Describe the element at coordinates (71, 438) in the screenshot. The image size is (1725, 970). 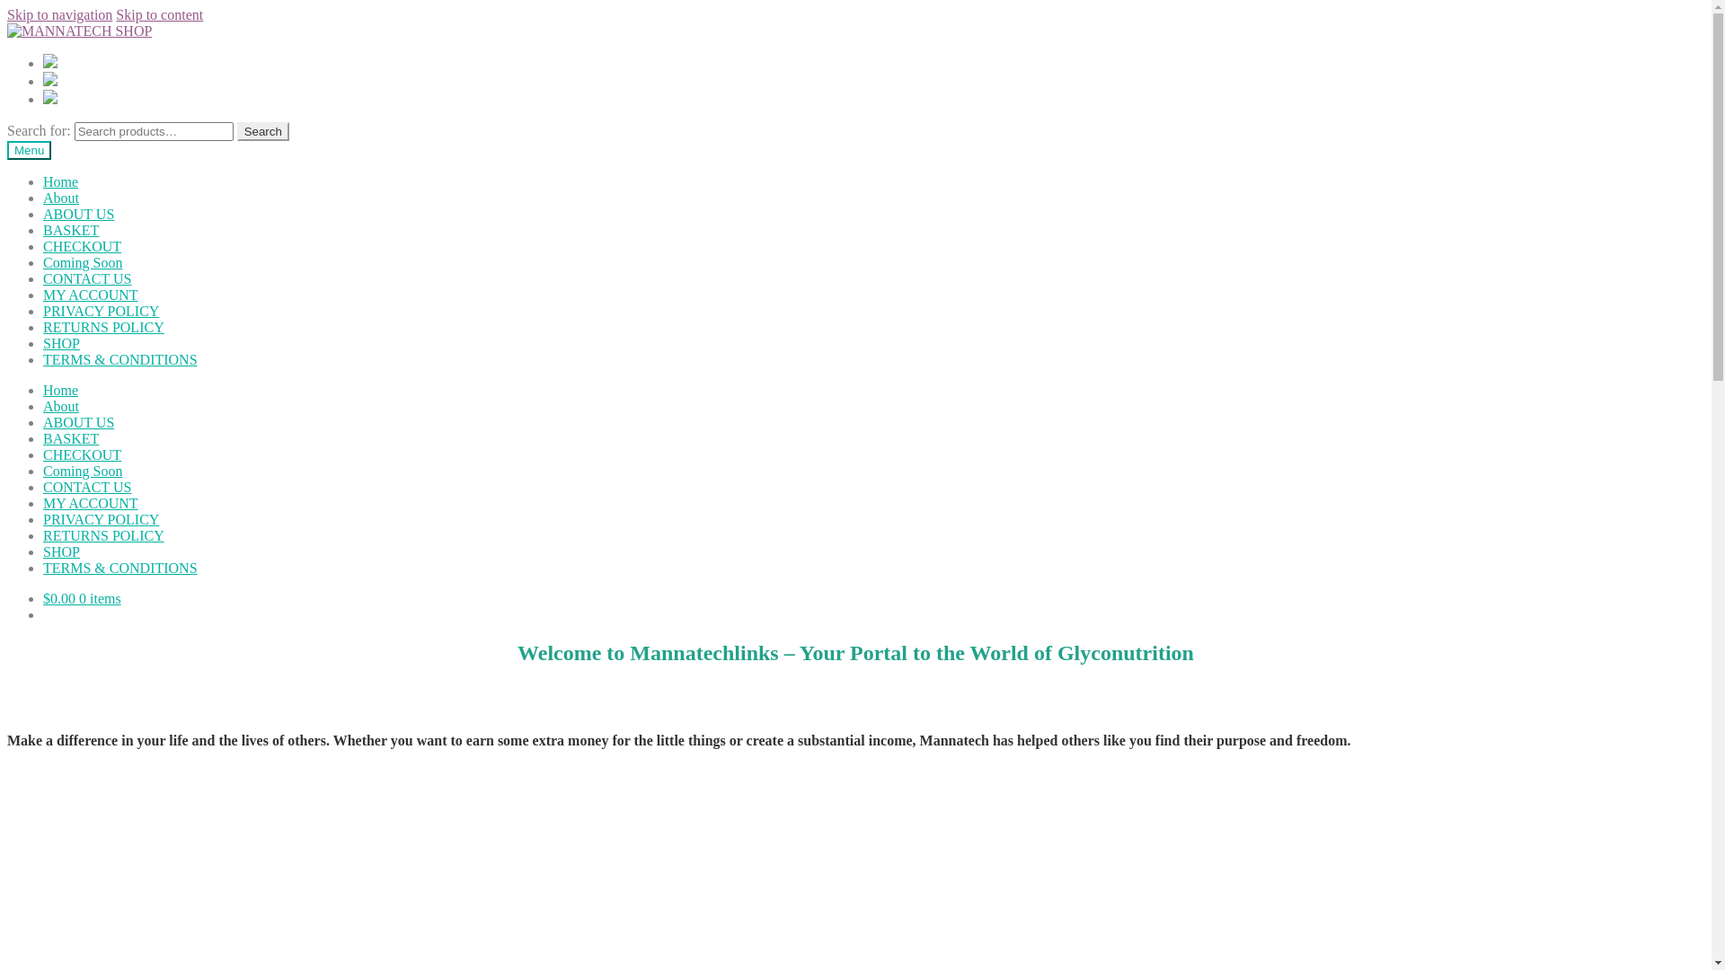
I see `BASKET` at that location.